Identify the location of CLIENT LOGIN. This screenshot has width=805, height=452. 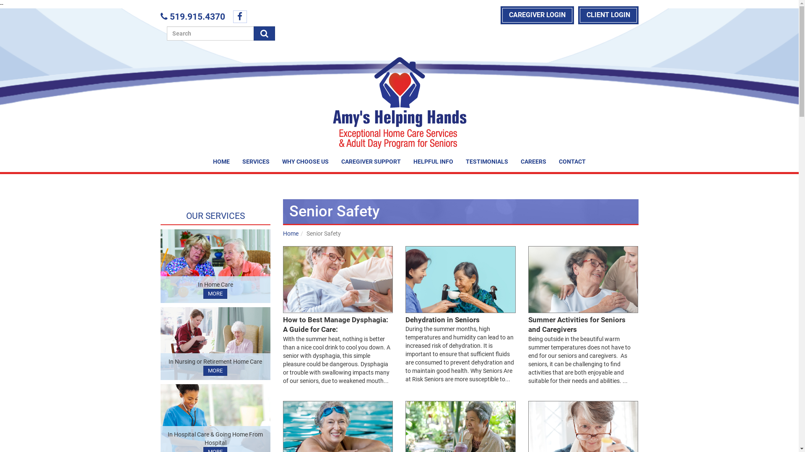
(608, 15).